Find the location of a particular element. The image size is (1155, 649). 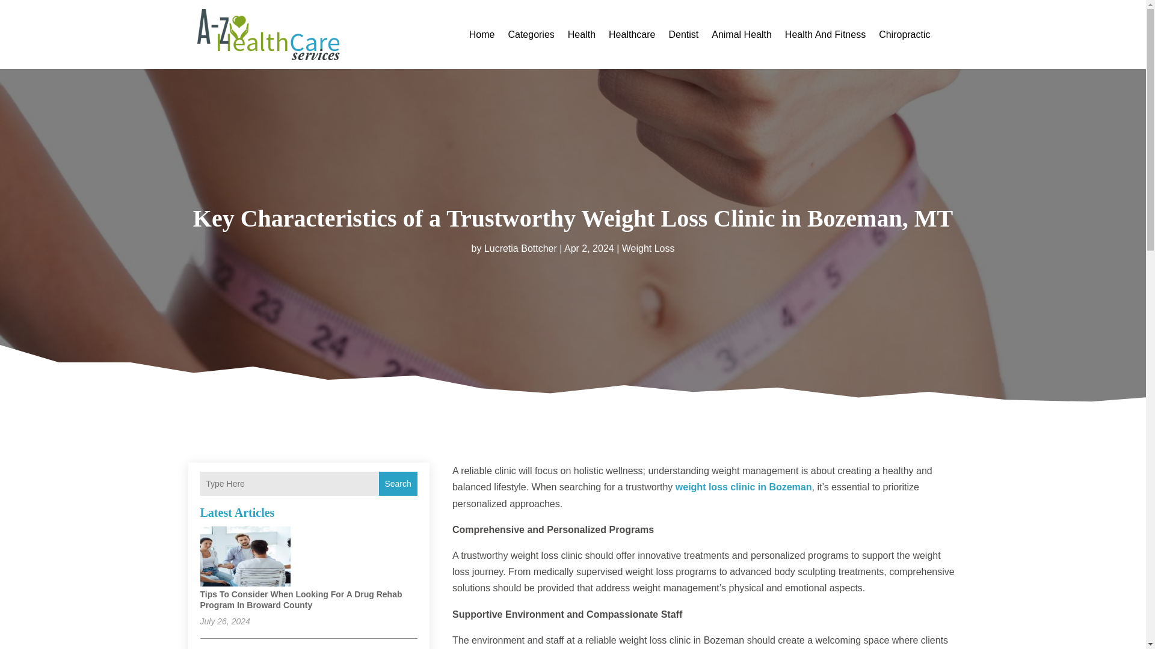

Healthcare is located at coordinates (632, 35).